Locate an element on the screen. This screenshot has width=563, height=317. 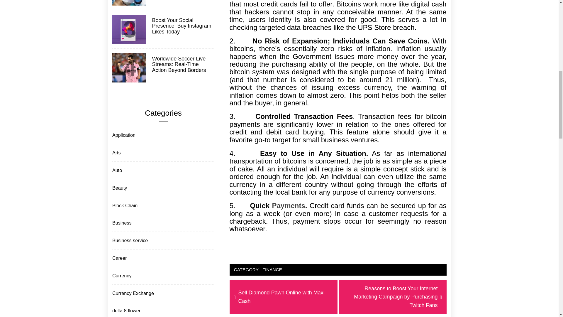
Block Chain is located at coordinates (124, 205).